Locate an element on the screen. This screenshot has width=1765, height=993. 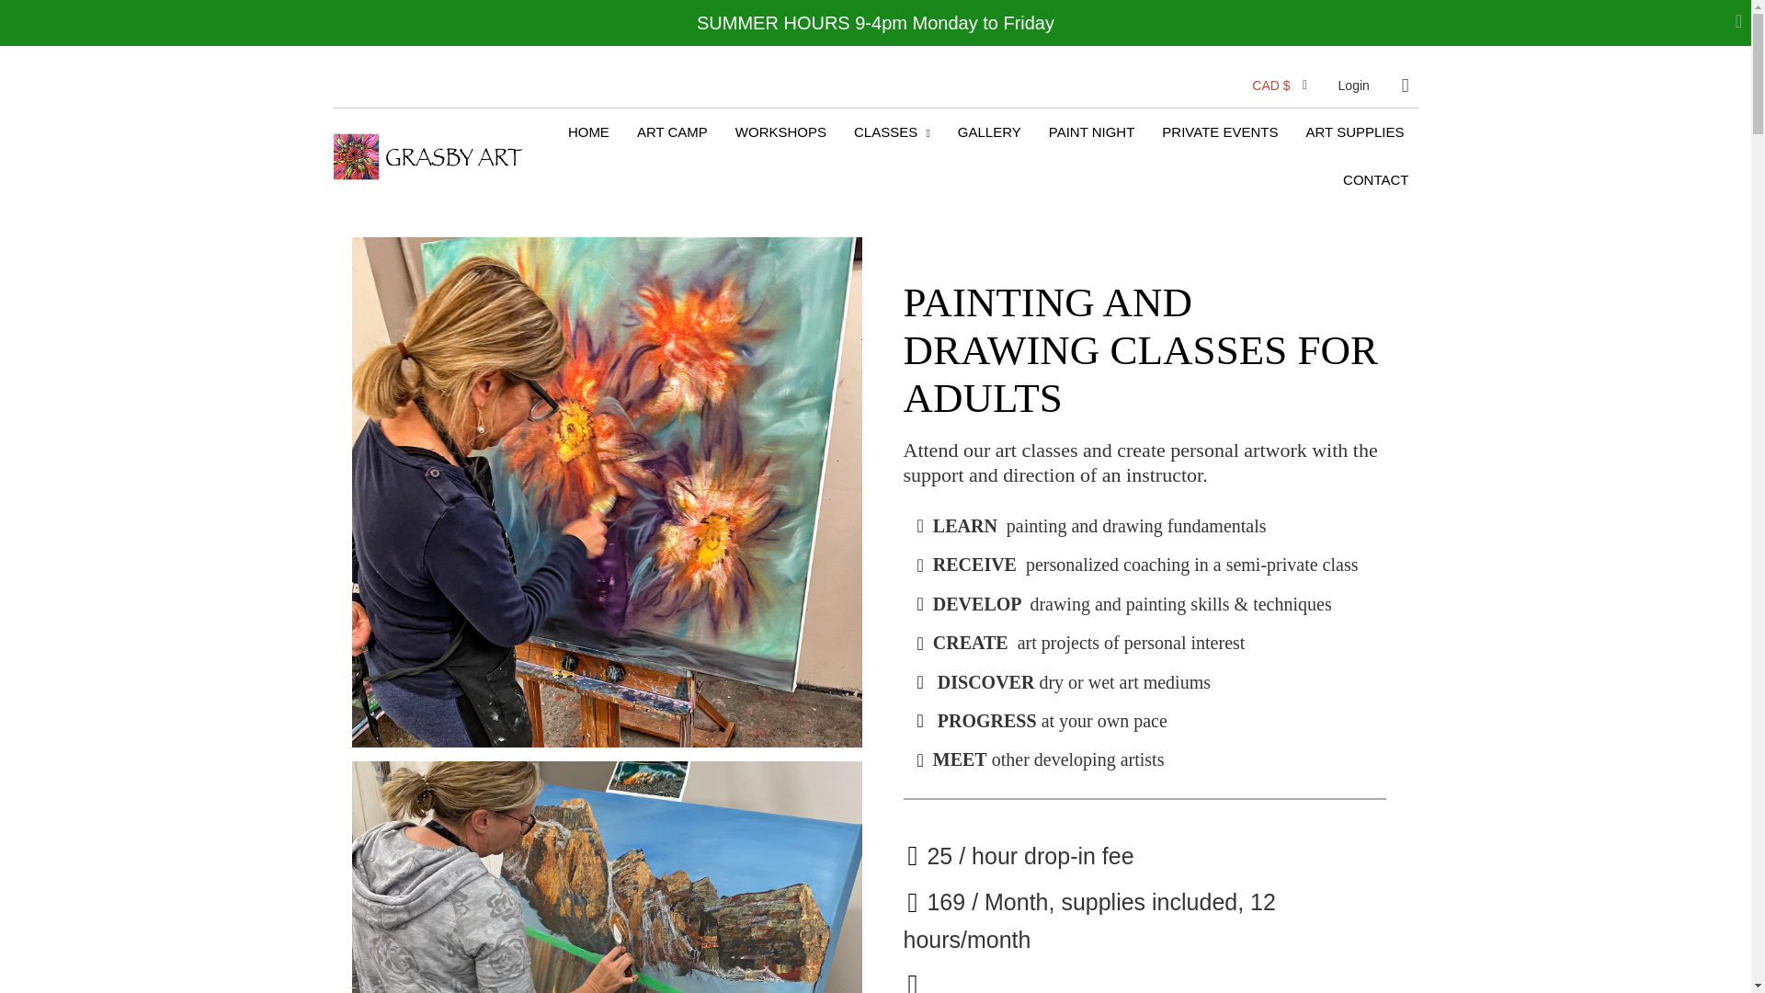
My Account  is located at coordinates (1353, 86).